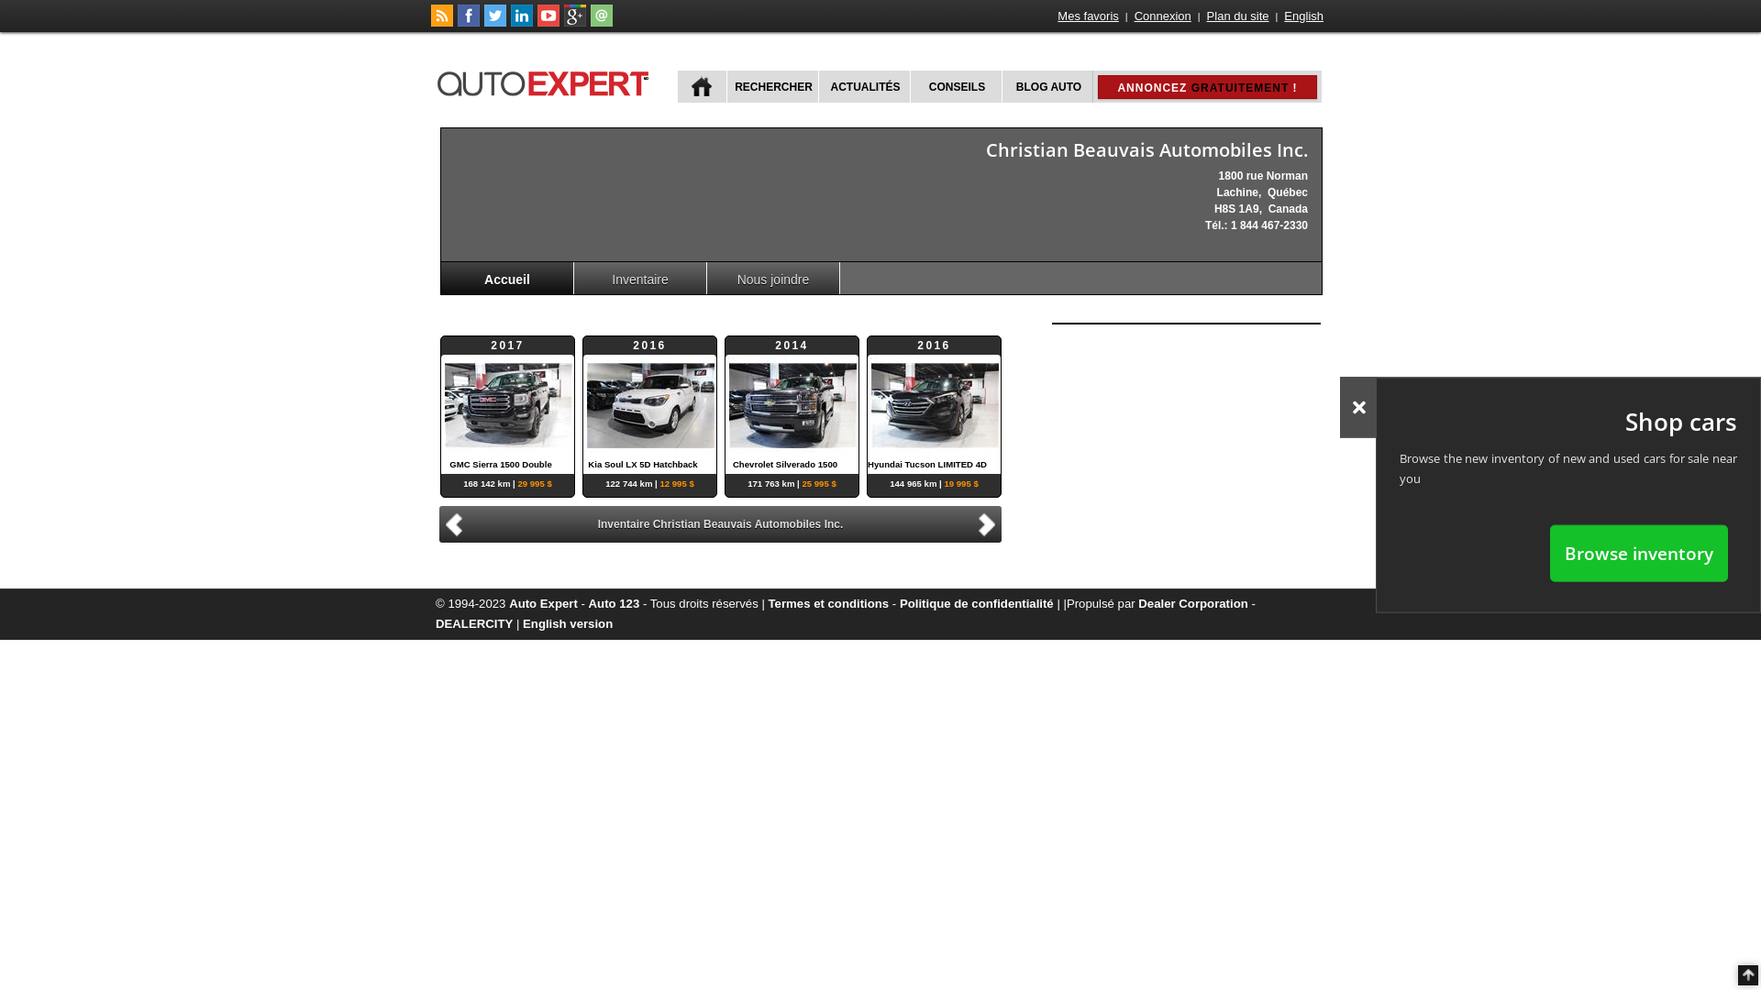 Image resolution: width=1761 pixels, height=990 pixels. I want to click on Suivez autoExpert.ca sur Facebook, so click(469, 23).